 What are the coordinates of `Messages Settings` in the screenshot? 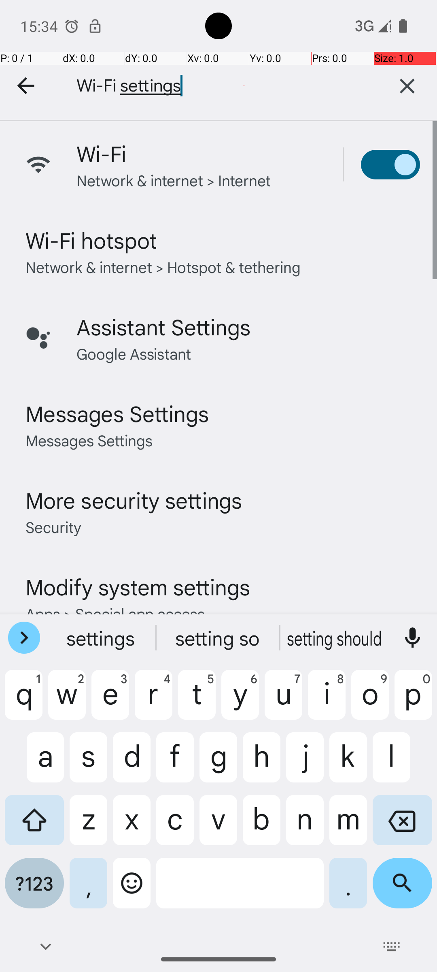 It's located at (117, 413).